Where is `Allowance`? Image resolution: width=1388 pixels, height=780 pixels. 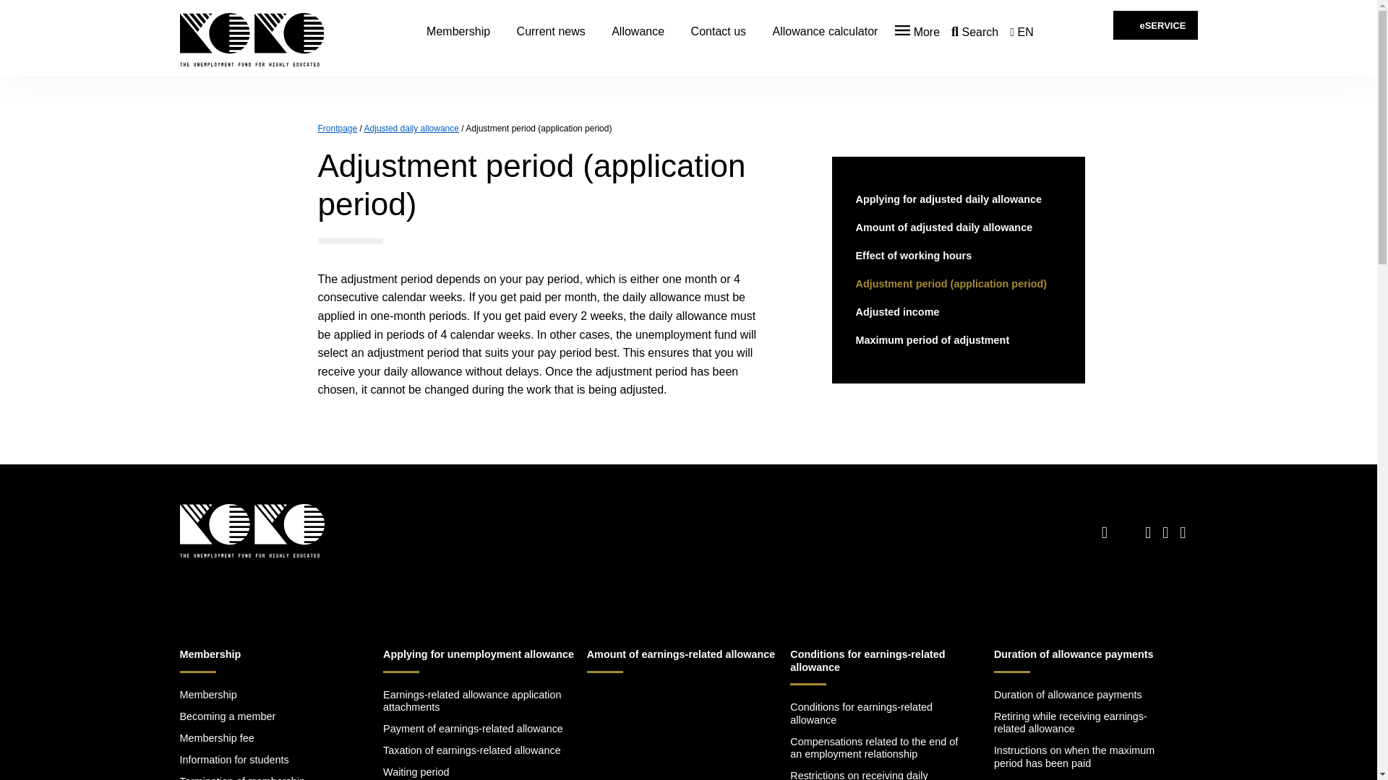 Allowance is located at coordinates (917, 32).